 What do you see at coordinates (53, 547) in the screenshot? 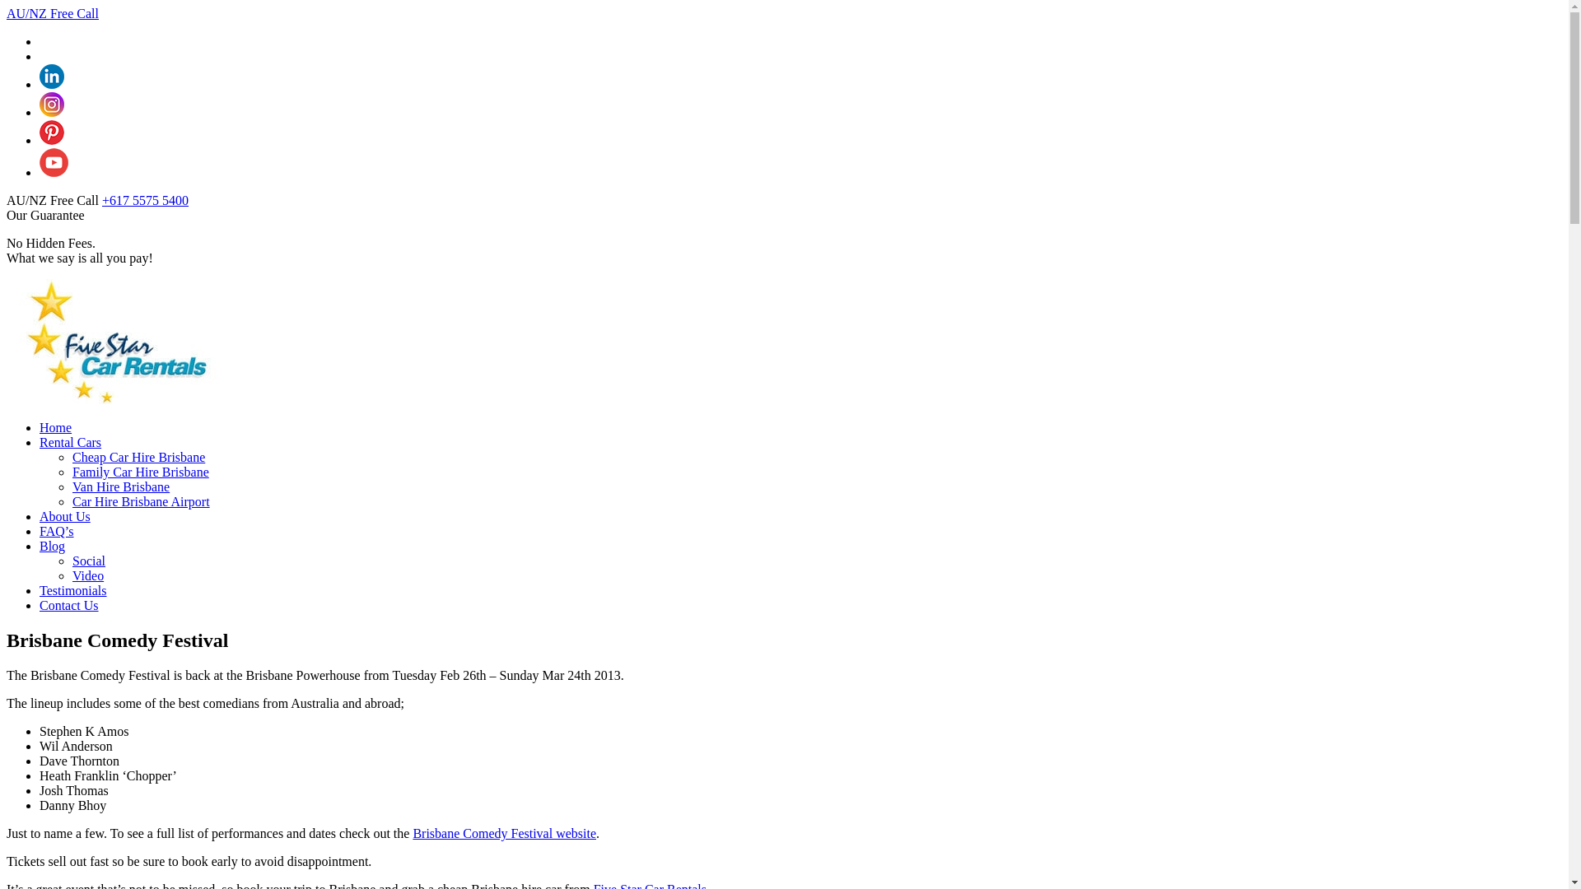
I see `Blog` at bounding box center [53, 547].